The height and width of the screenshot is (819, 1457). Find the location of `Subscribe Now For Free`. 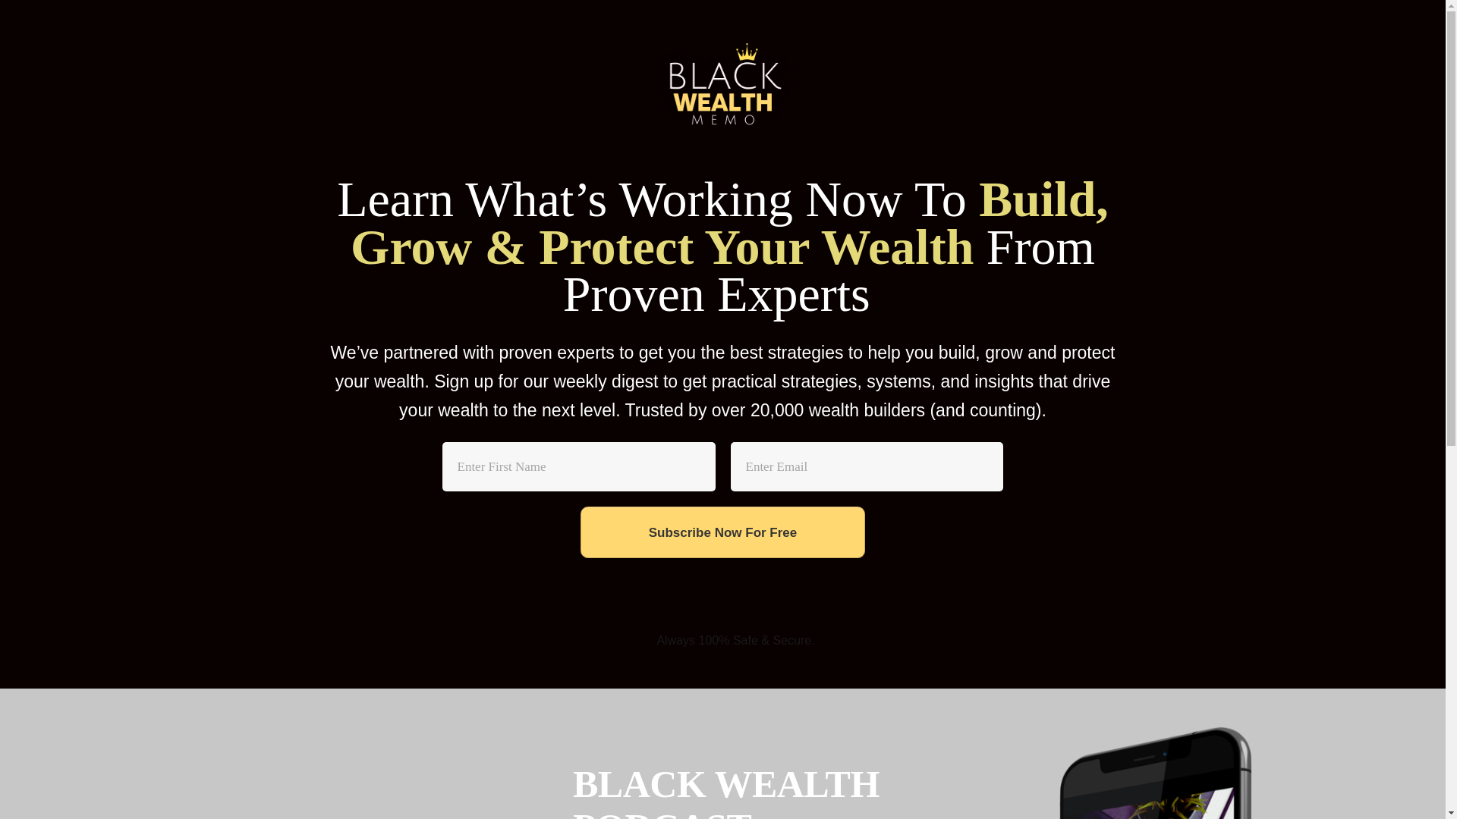

Subscribe Now For Free is located at coordinates (722, 532).